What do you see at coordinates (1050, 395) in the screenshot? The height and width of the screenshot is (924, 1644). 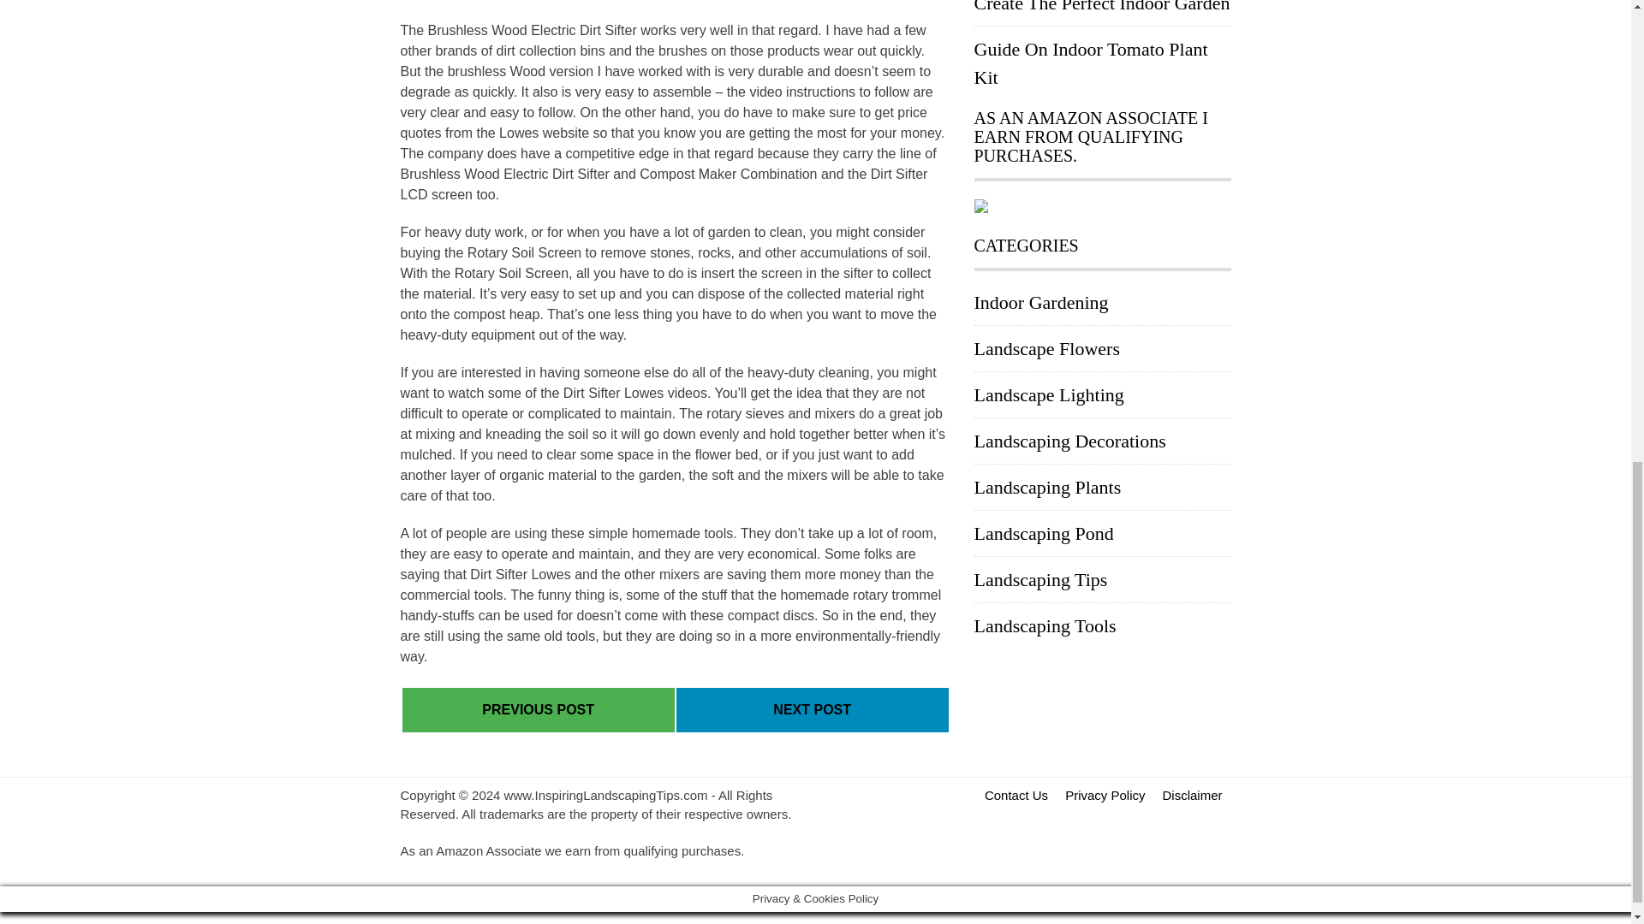 I see `Landscape Lighting` at bounding box center [1050, 395].